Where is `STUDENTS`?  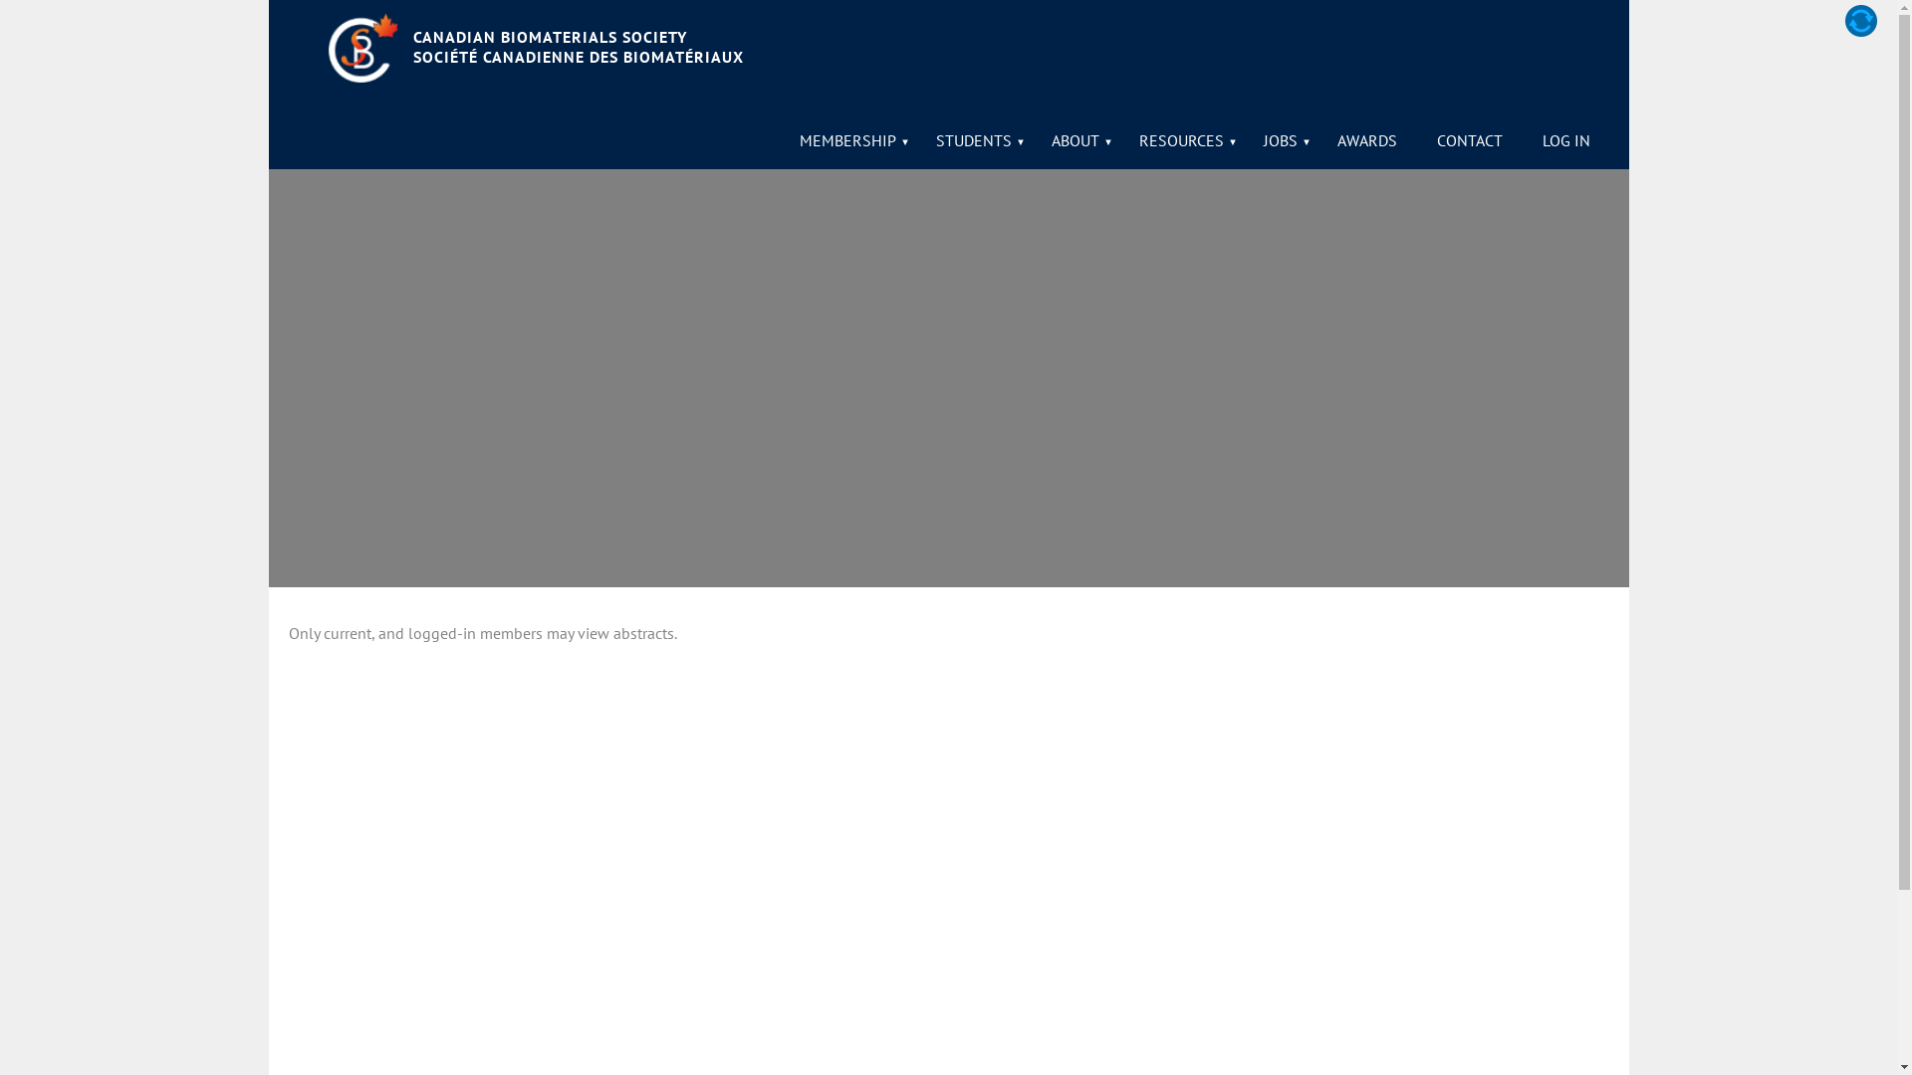
STUDENTS is located at coordinates (974, 140).